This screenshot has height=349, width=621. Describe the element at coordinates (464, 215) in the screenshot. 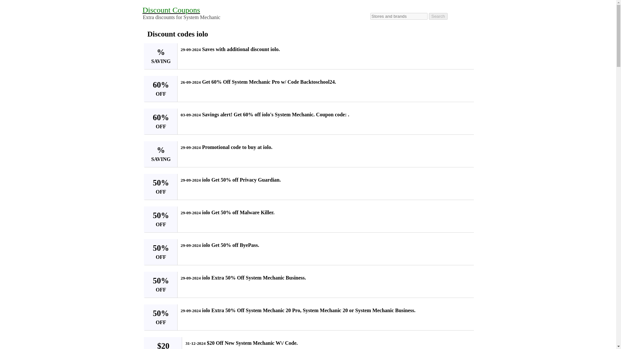

I see `View code` at that location.